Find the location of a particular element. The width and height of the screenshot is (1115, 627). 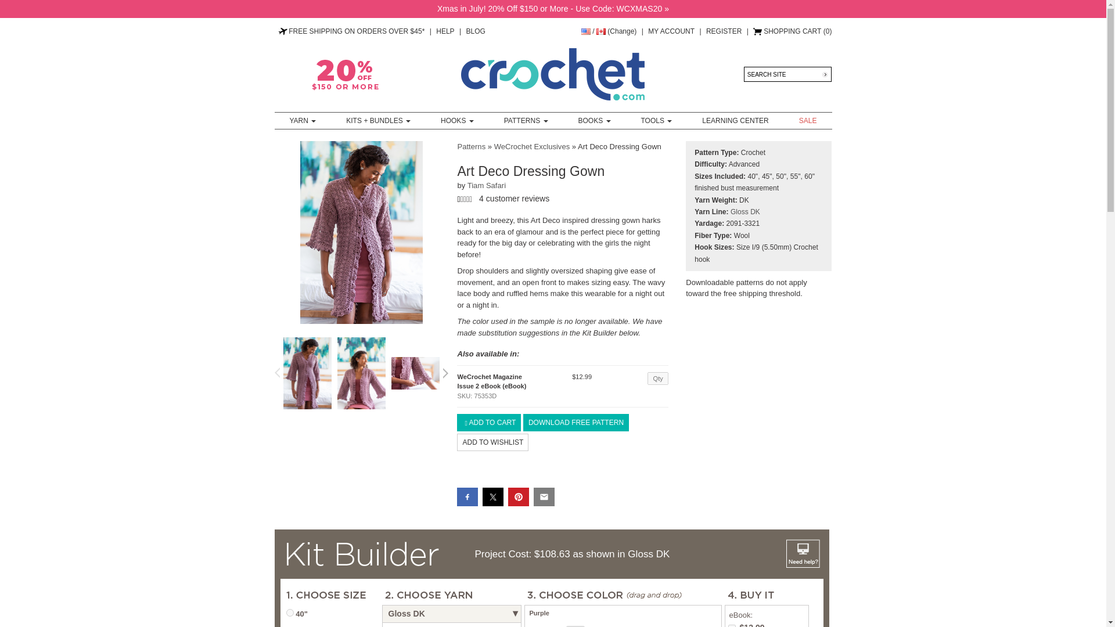

SHOPPING CART is located at coordinates (787, 31).